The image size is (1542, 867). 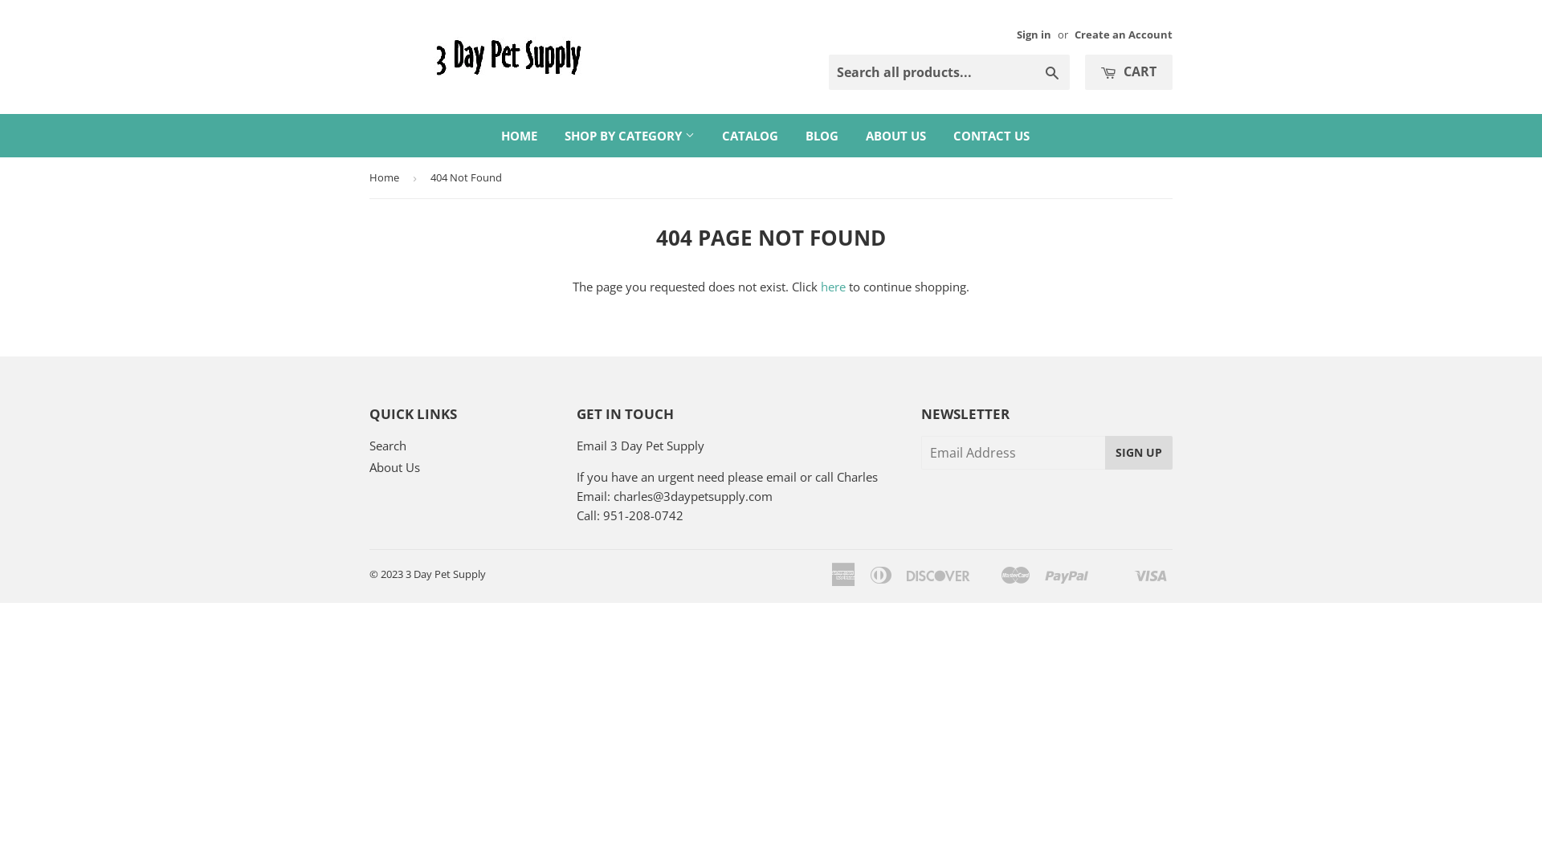 What do you see at coordinates (1124, 35) in the screenshot?
I see `Create an Account` at bounding box center [1124, 35].